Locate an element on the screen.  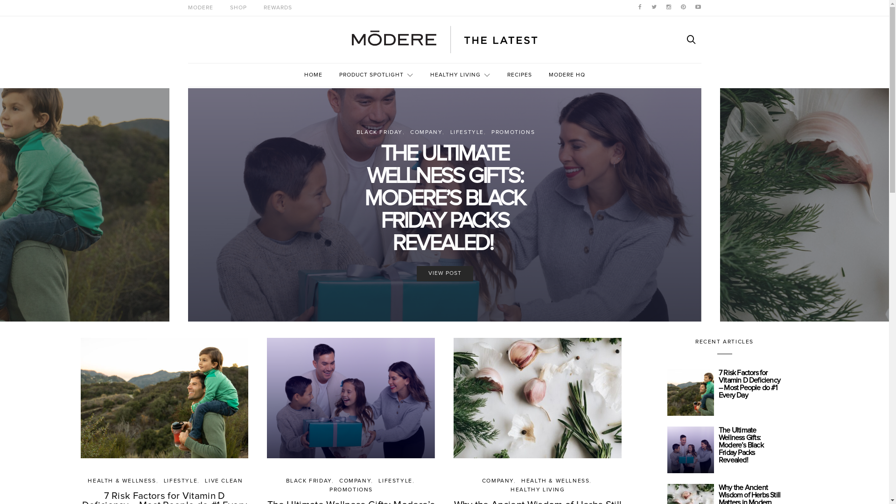
BLACK FRIDAY is located at coordinates (308, 481).